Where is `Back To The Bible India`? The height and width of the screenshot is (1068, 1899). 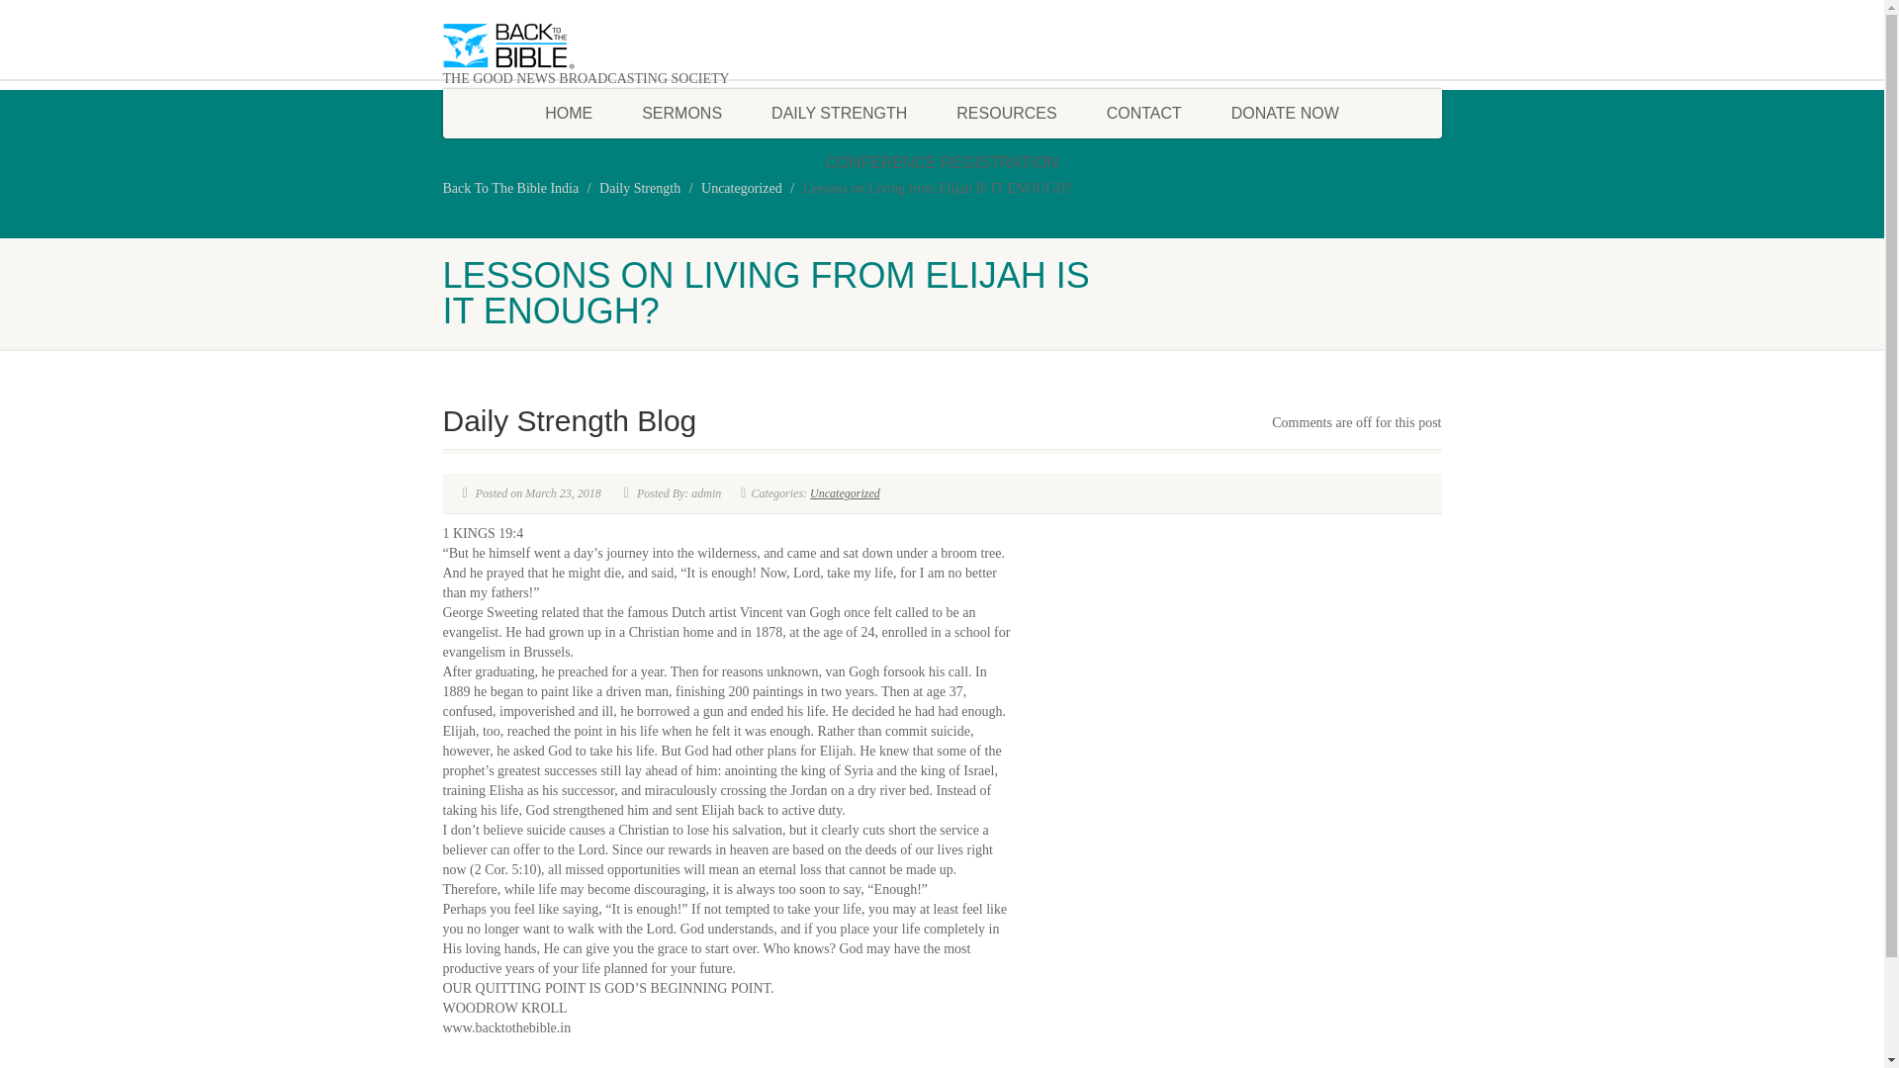
Back To The Bible India is located at coordinates (510, 188).